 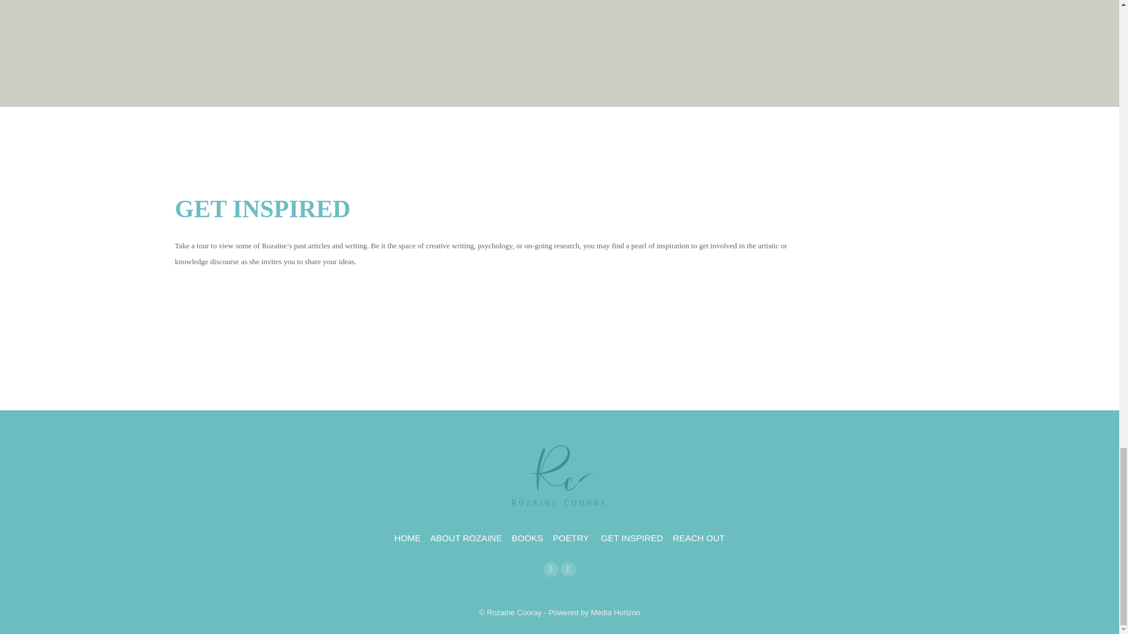 I want to click on BOOKS, so click(x=527, y=538).